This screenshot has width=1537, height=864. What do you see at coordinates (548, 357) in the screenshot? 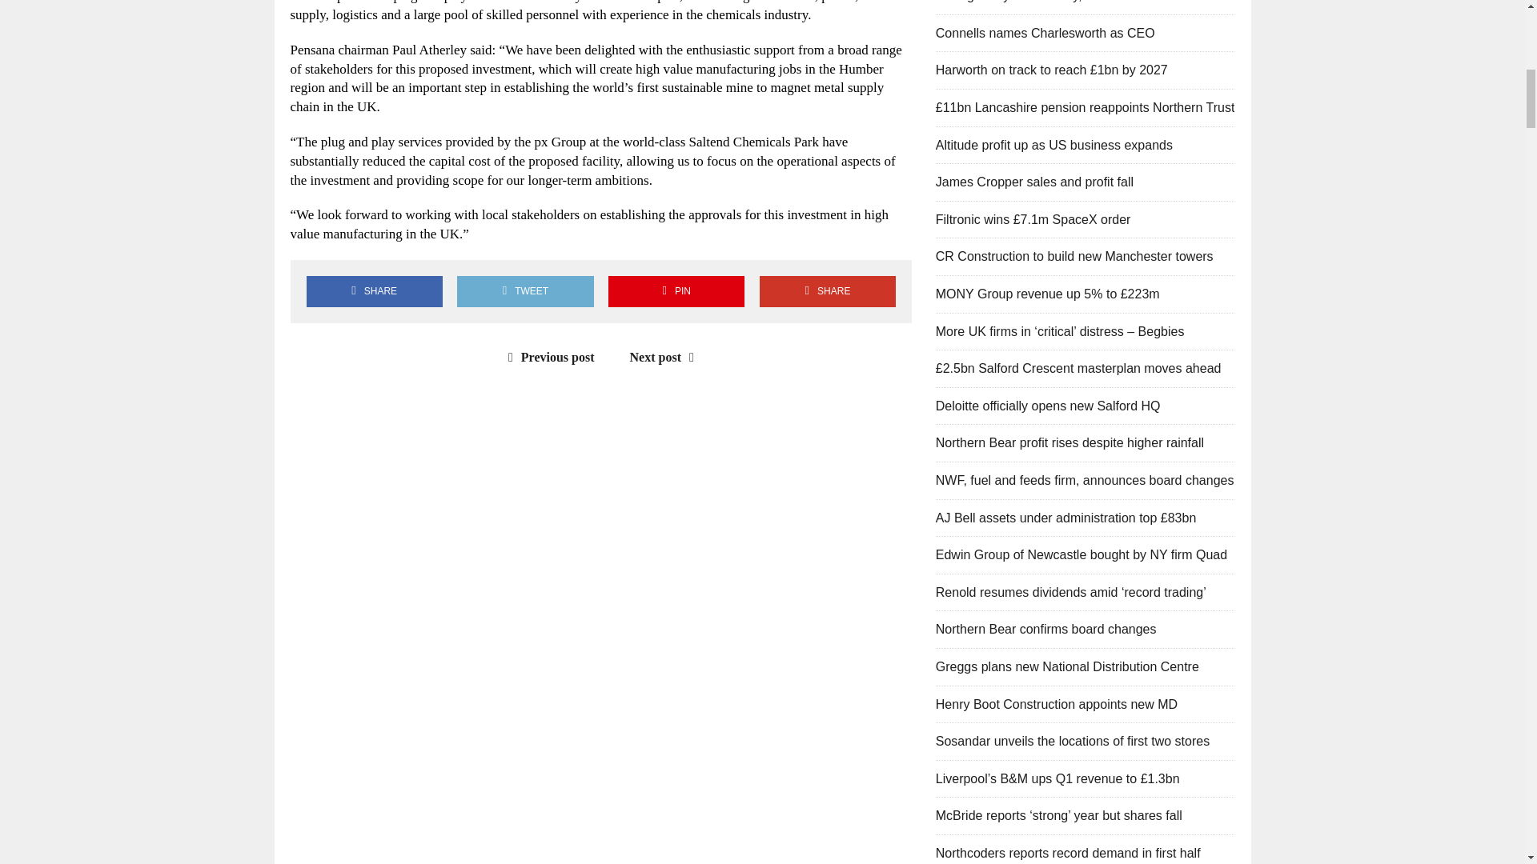
I see `Previous post` at bounding box center [548, 357].